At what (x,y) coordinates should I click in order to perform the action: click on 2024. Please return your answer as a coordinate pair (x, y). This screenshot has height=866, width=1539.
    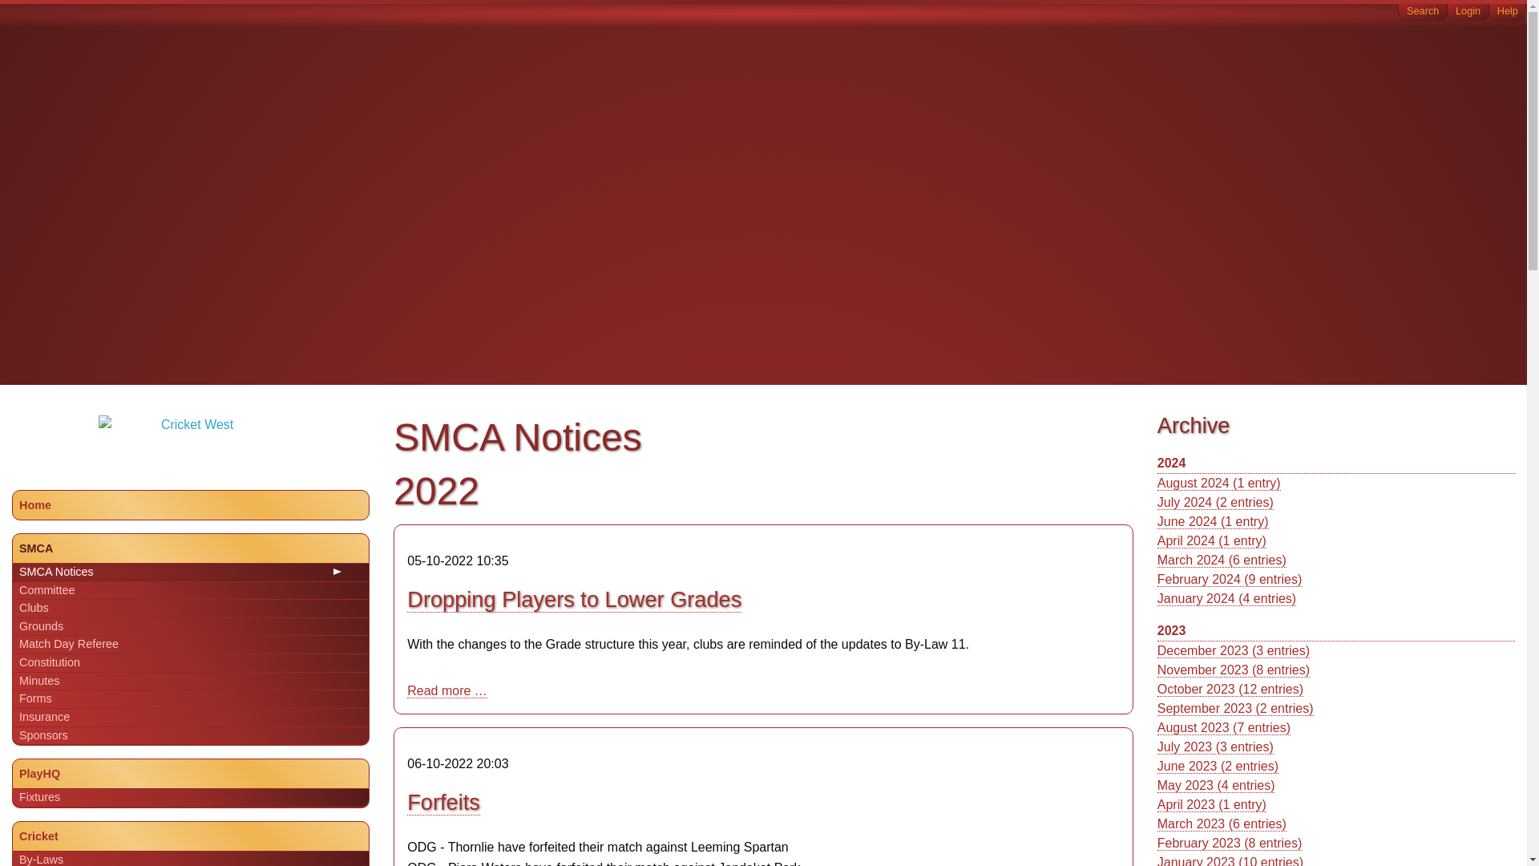
    Looking at the image, I should click on (1335, 463).